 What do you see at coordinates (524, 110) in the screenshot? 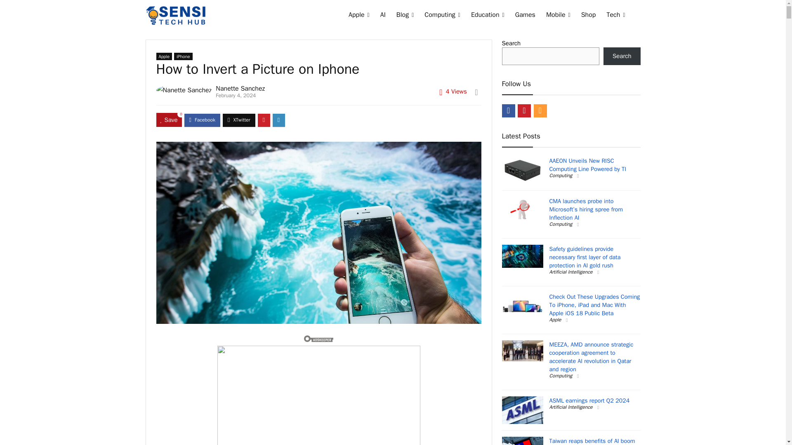
I see `Pinterest` at bounding box center [524, 110].